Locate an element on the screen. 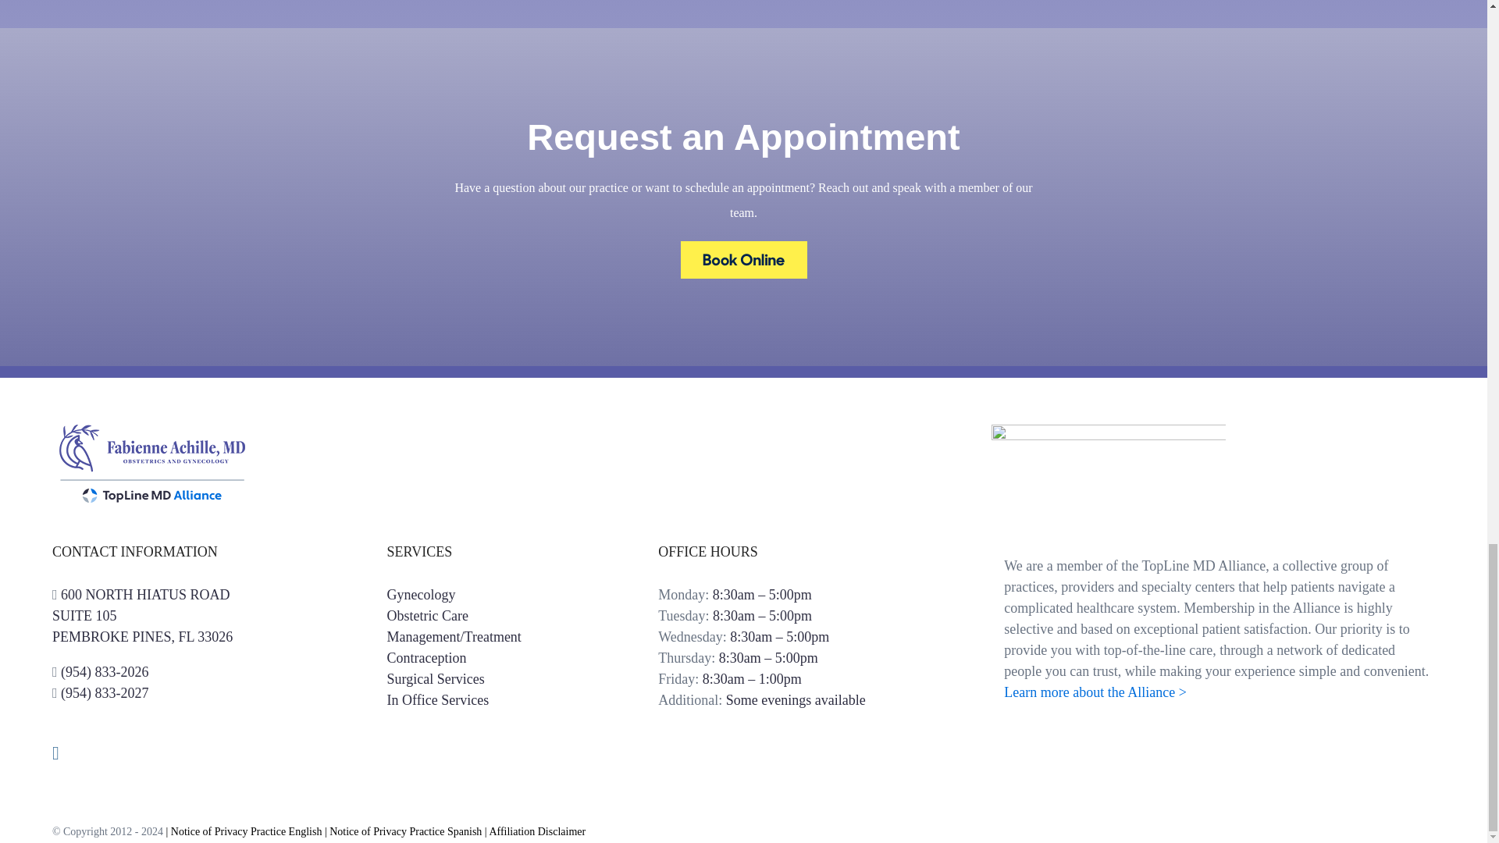 The width and height of the screenshot is (1499, 843). Surgical Services is located at coordinates (421, 595).